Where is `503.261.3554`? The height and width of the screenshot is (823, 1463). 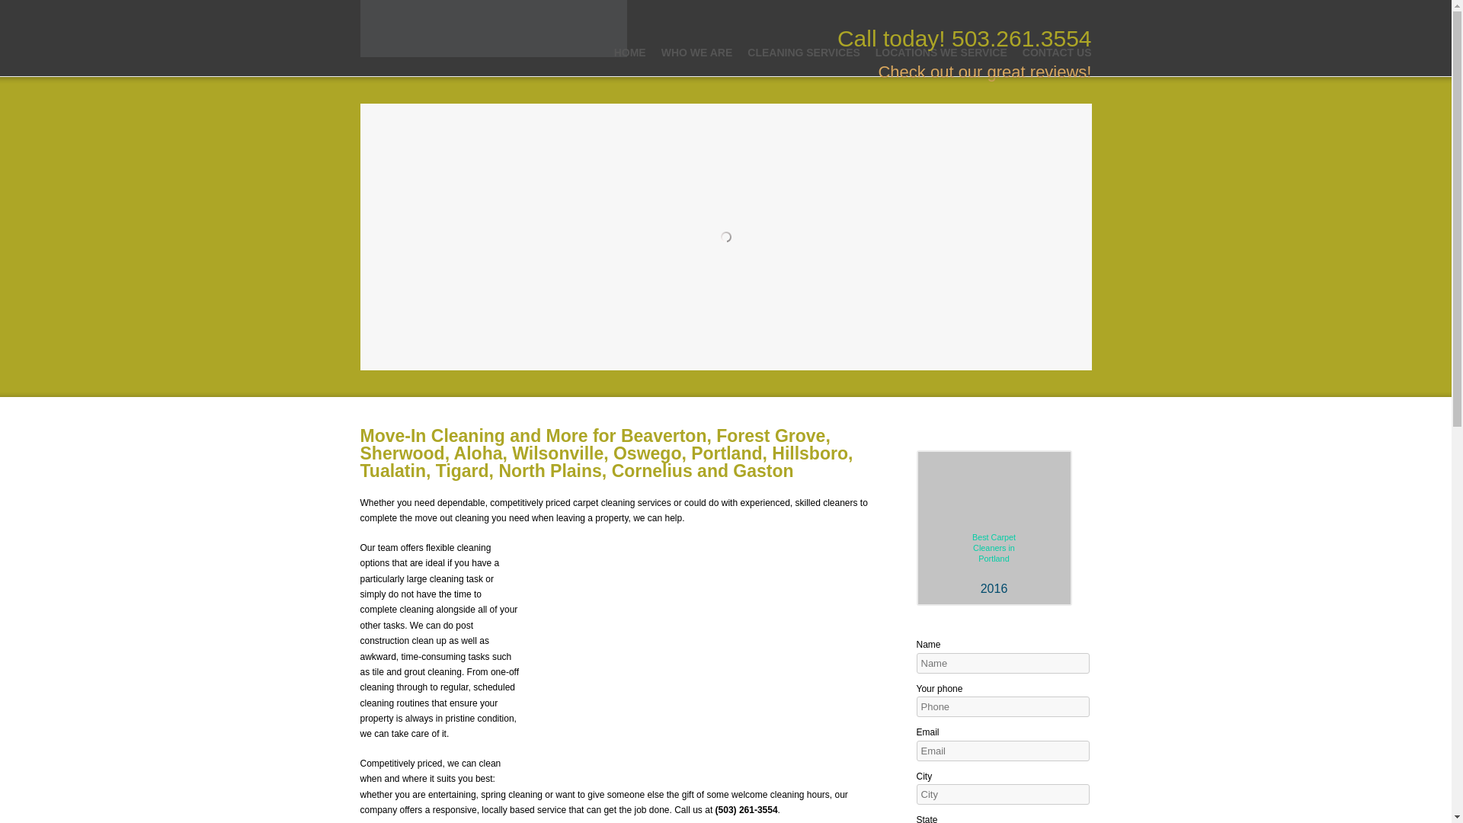 503.261.3554 is located at coordinates (1021, 38).